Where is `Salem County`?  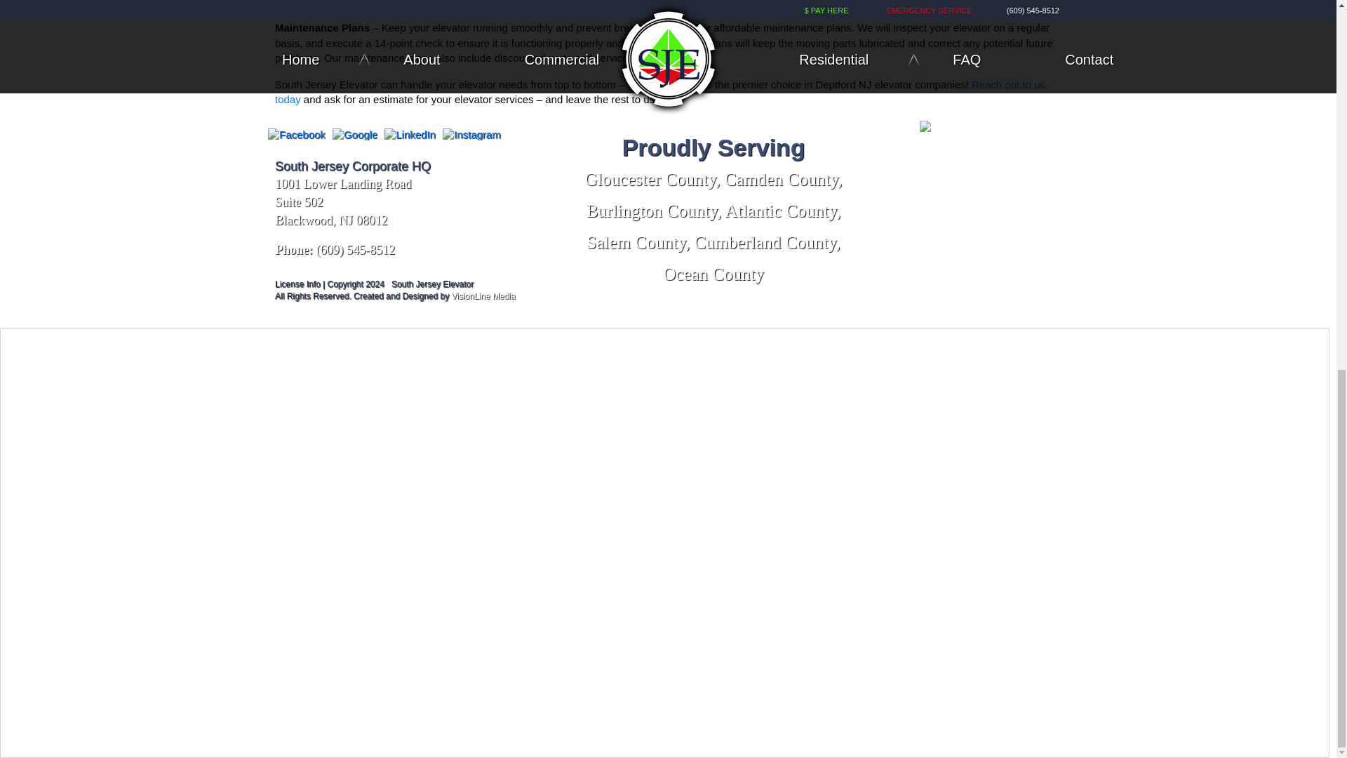
Salem County is located at coordinates (636, 241).